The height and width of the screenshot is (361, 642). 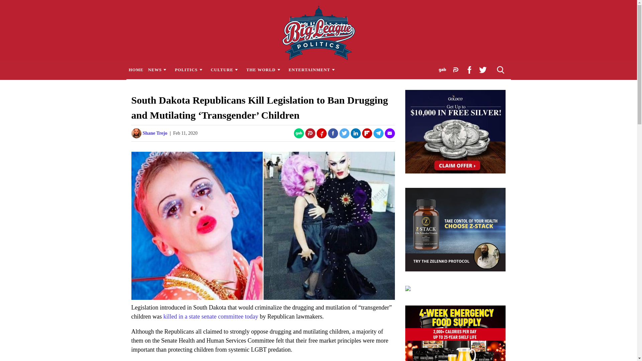 What do you see at coordinates (158, 70) in the screenshot?
I see `NEWS` at bounding box center [158, 70].